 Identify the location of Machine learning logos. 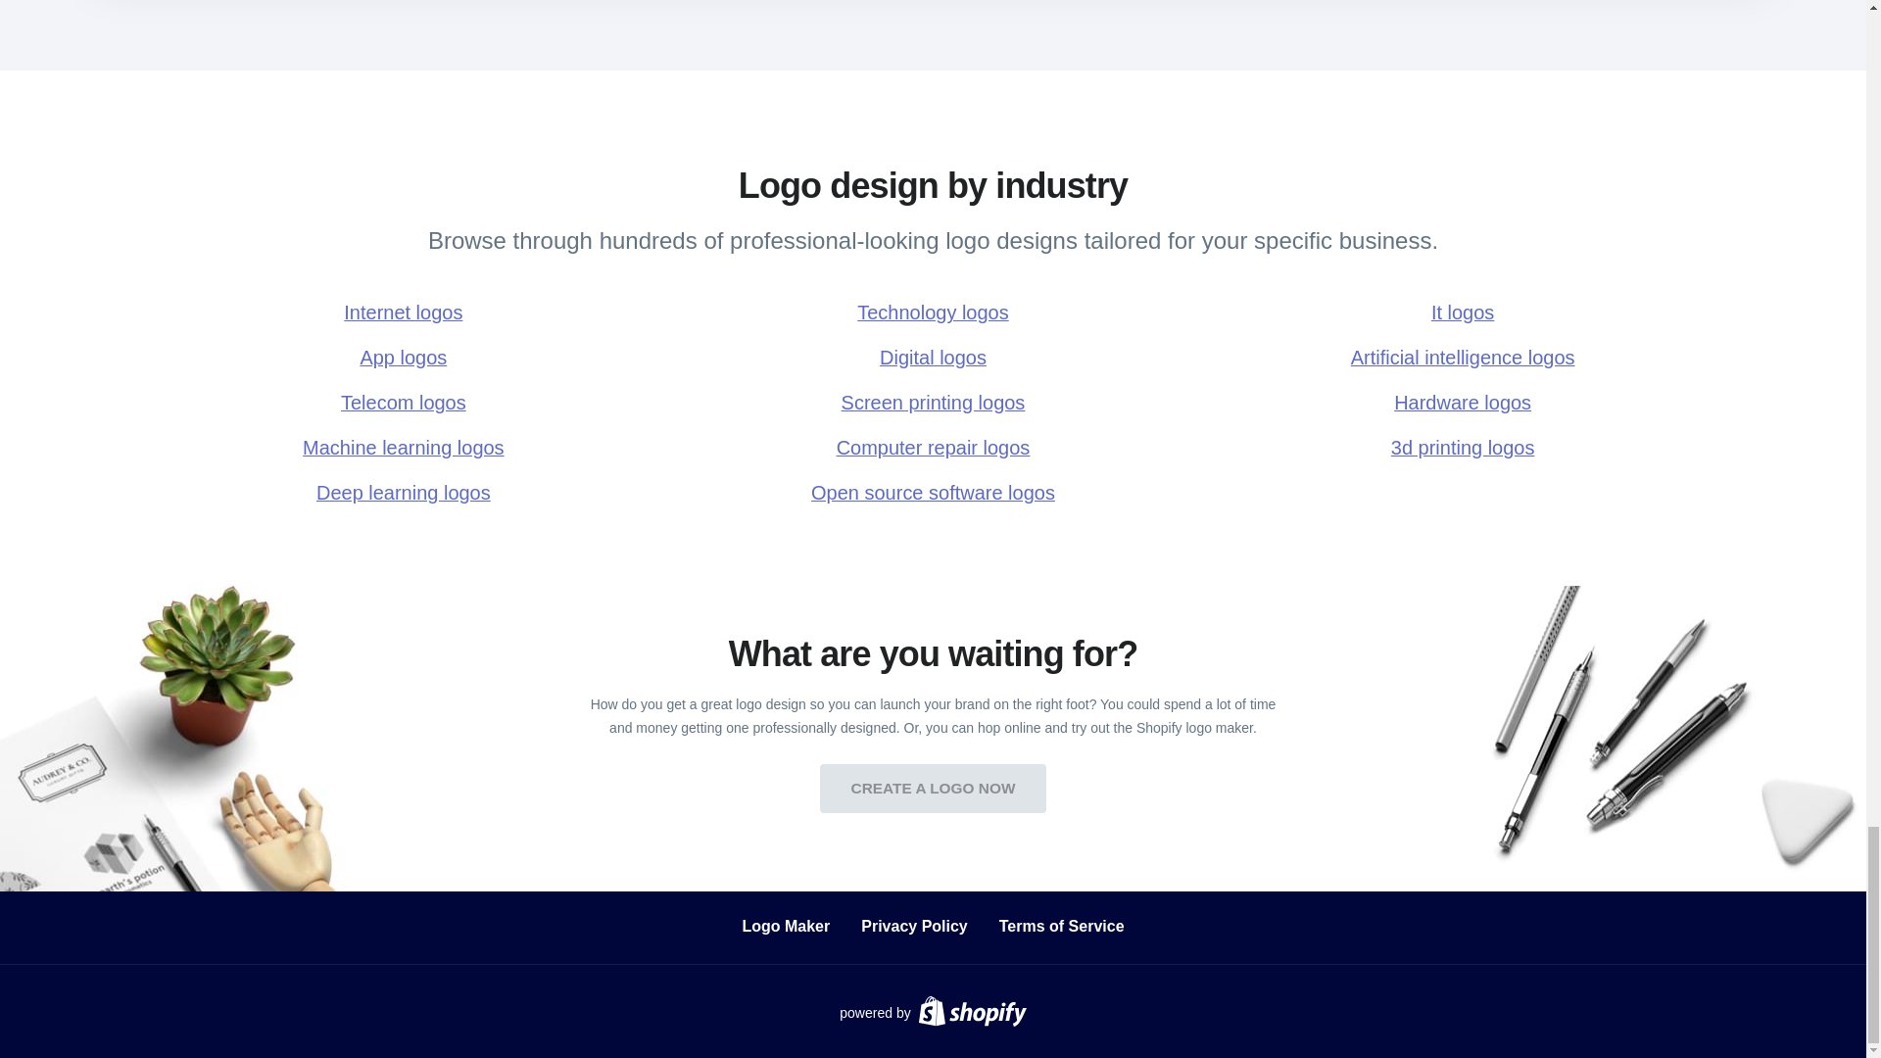
(404, 447).